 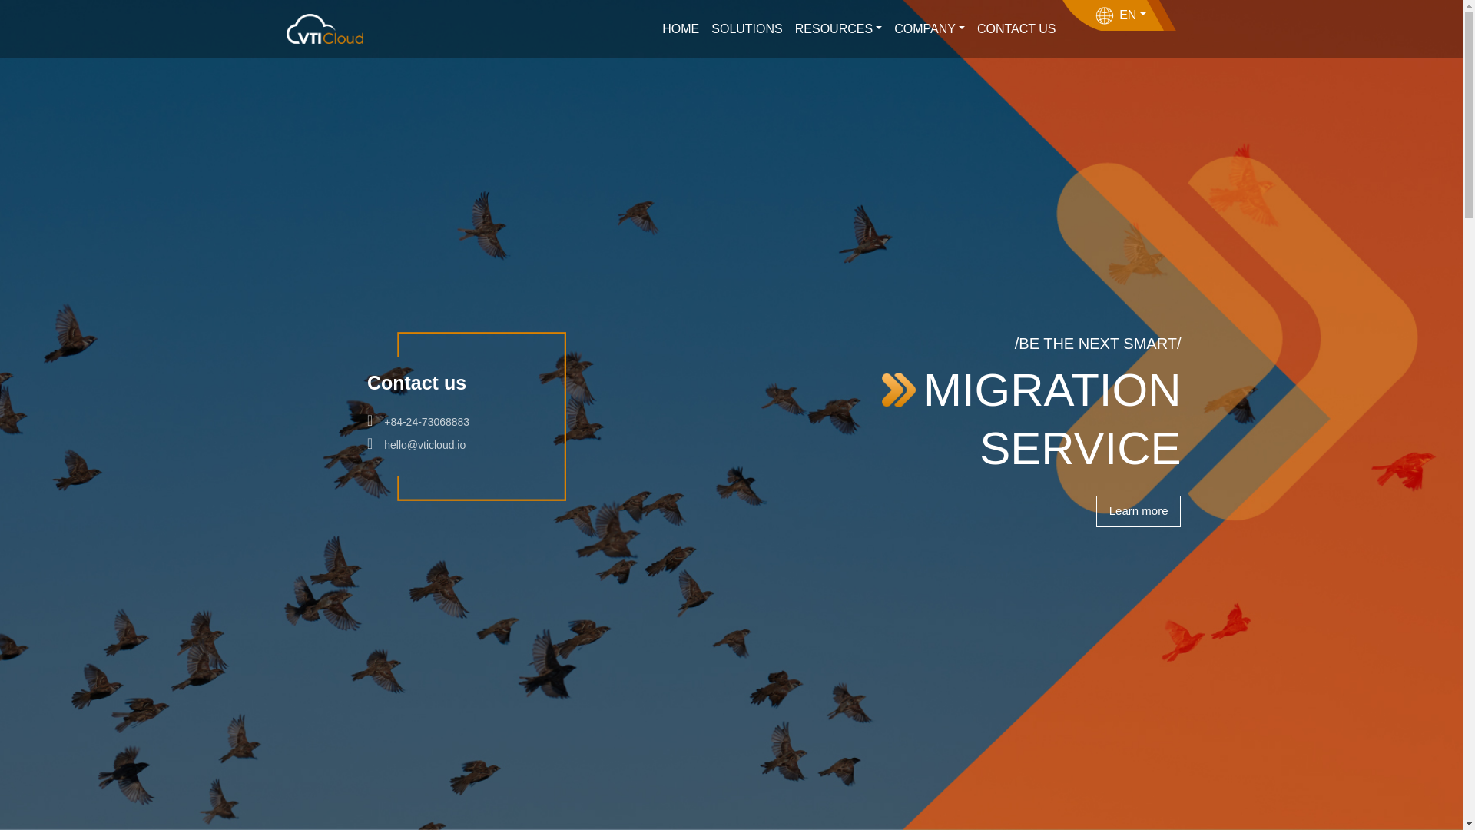 I want to click on RESOURCES, so click(x=838, y=29).